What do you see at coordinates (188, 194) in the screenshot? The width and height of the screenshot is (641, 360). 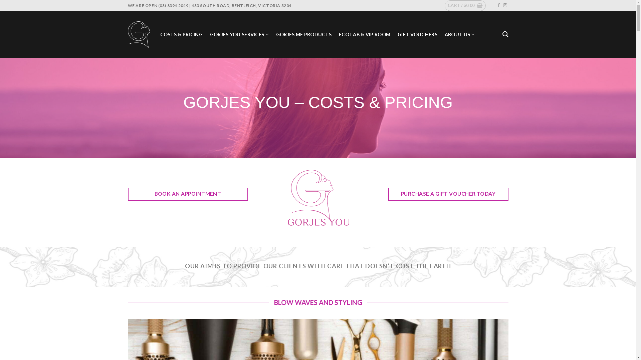 I see `BOOK AN APPOINTMENT` at bounding box center [188, 194].